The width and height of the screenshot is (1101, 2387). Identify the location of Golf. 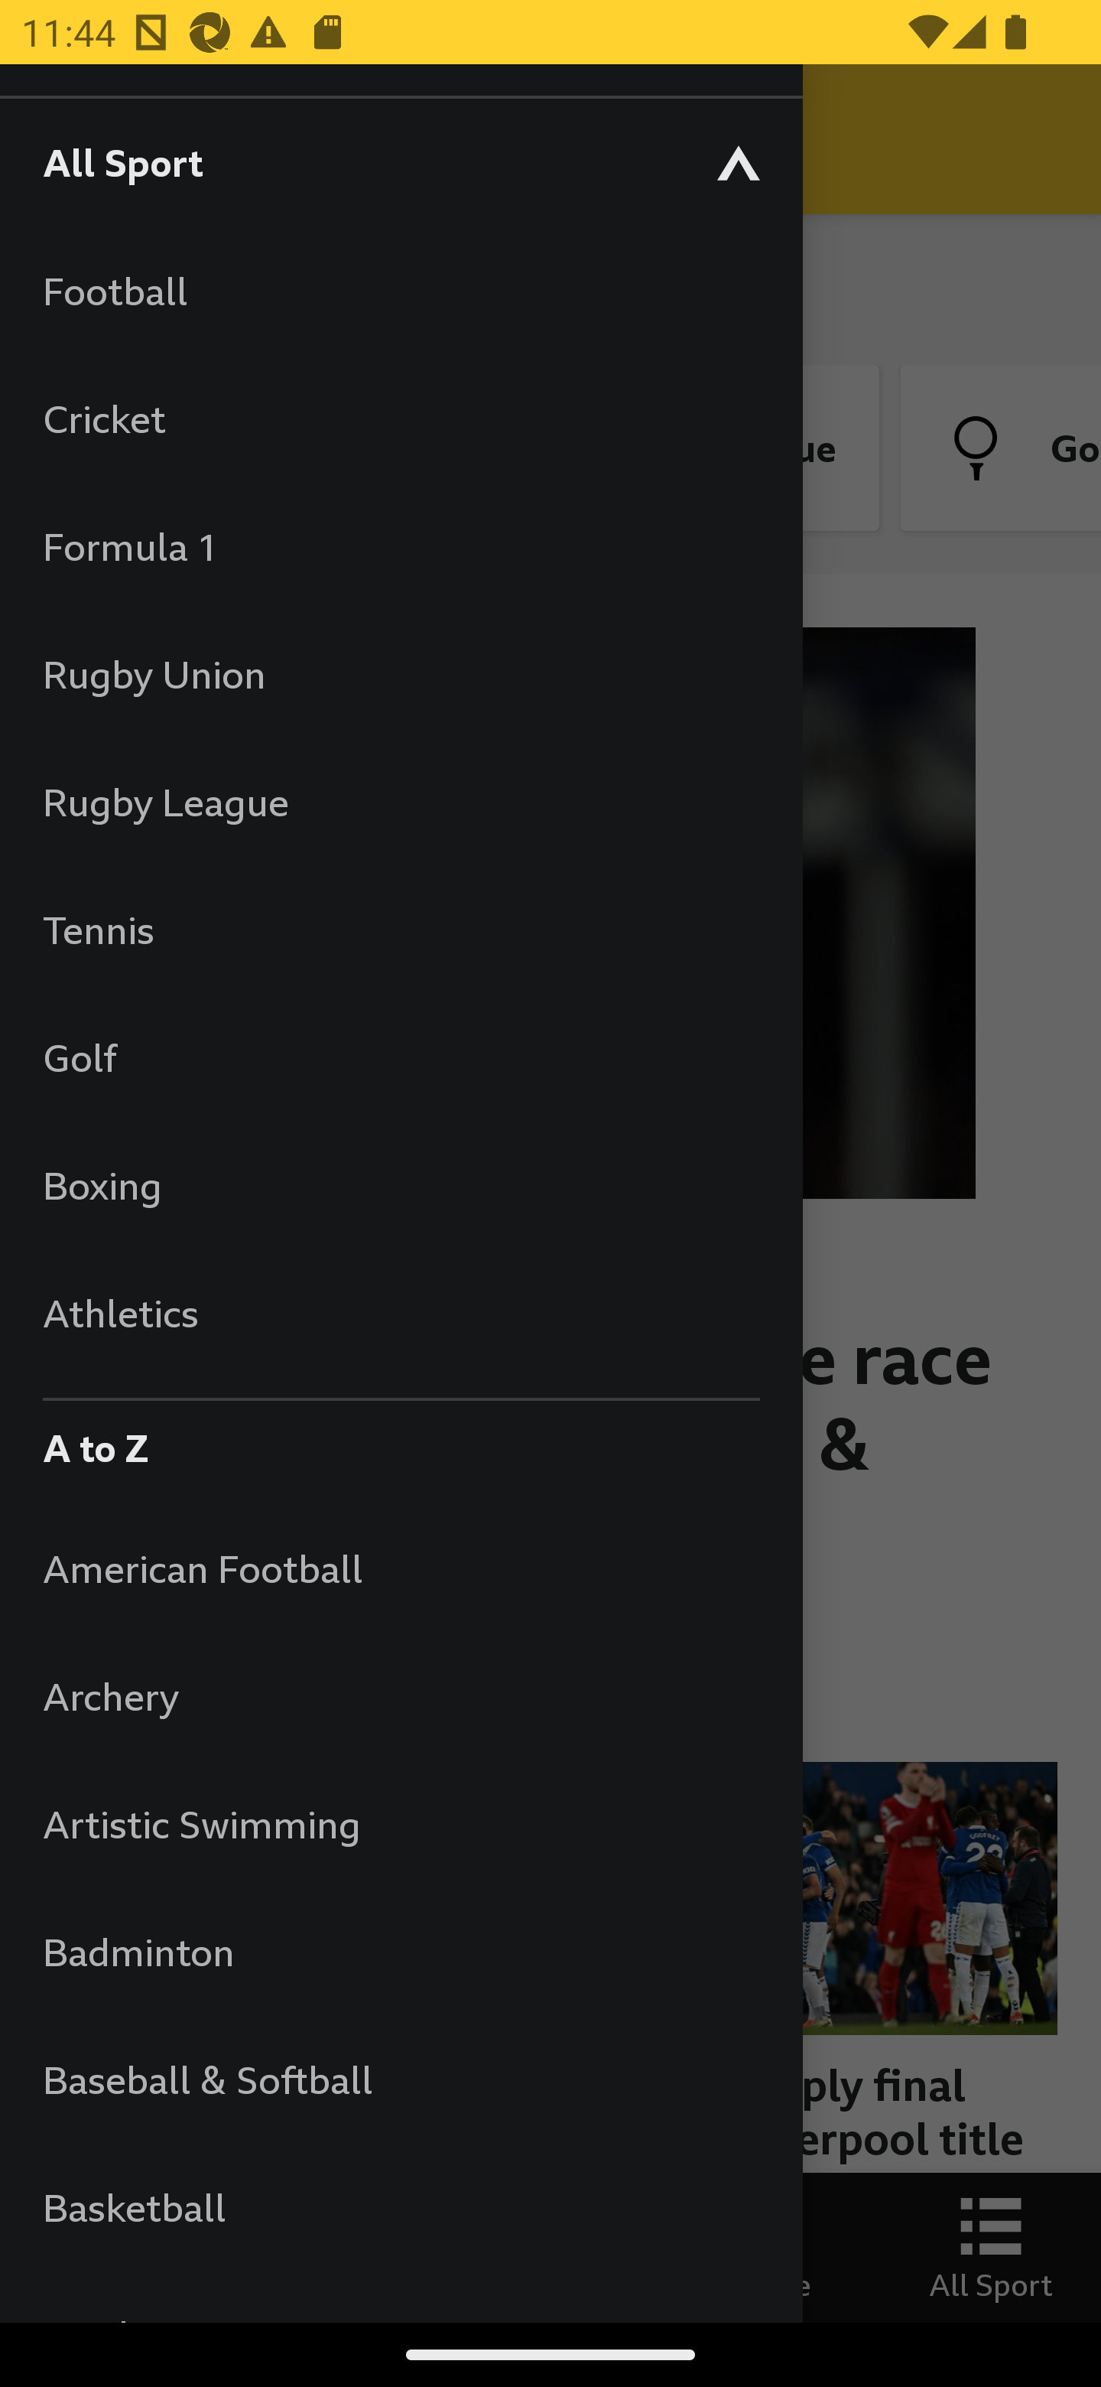
(401, 1057).